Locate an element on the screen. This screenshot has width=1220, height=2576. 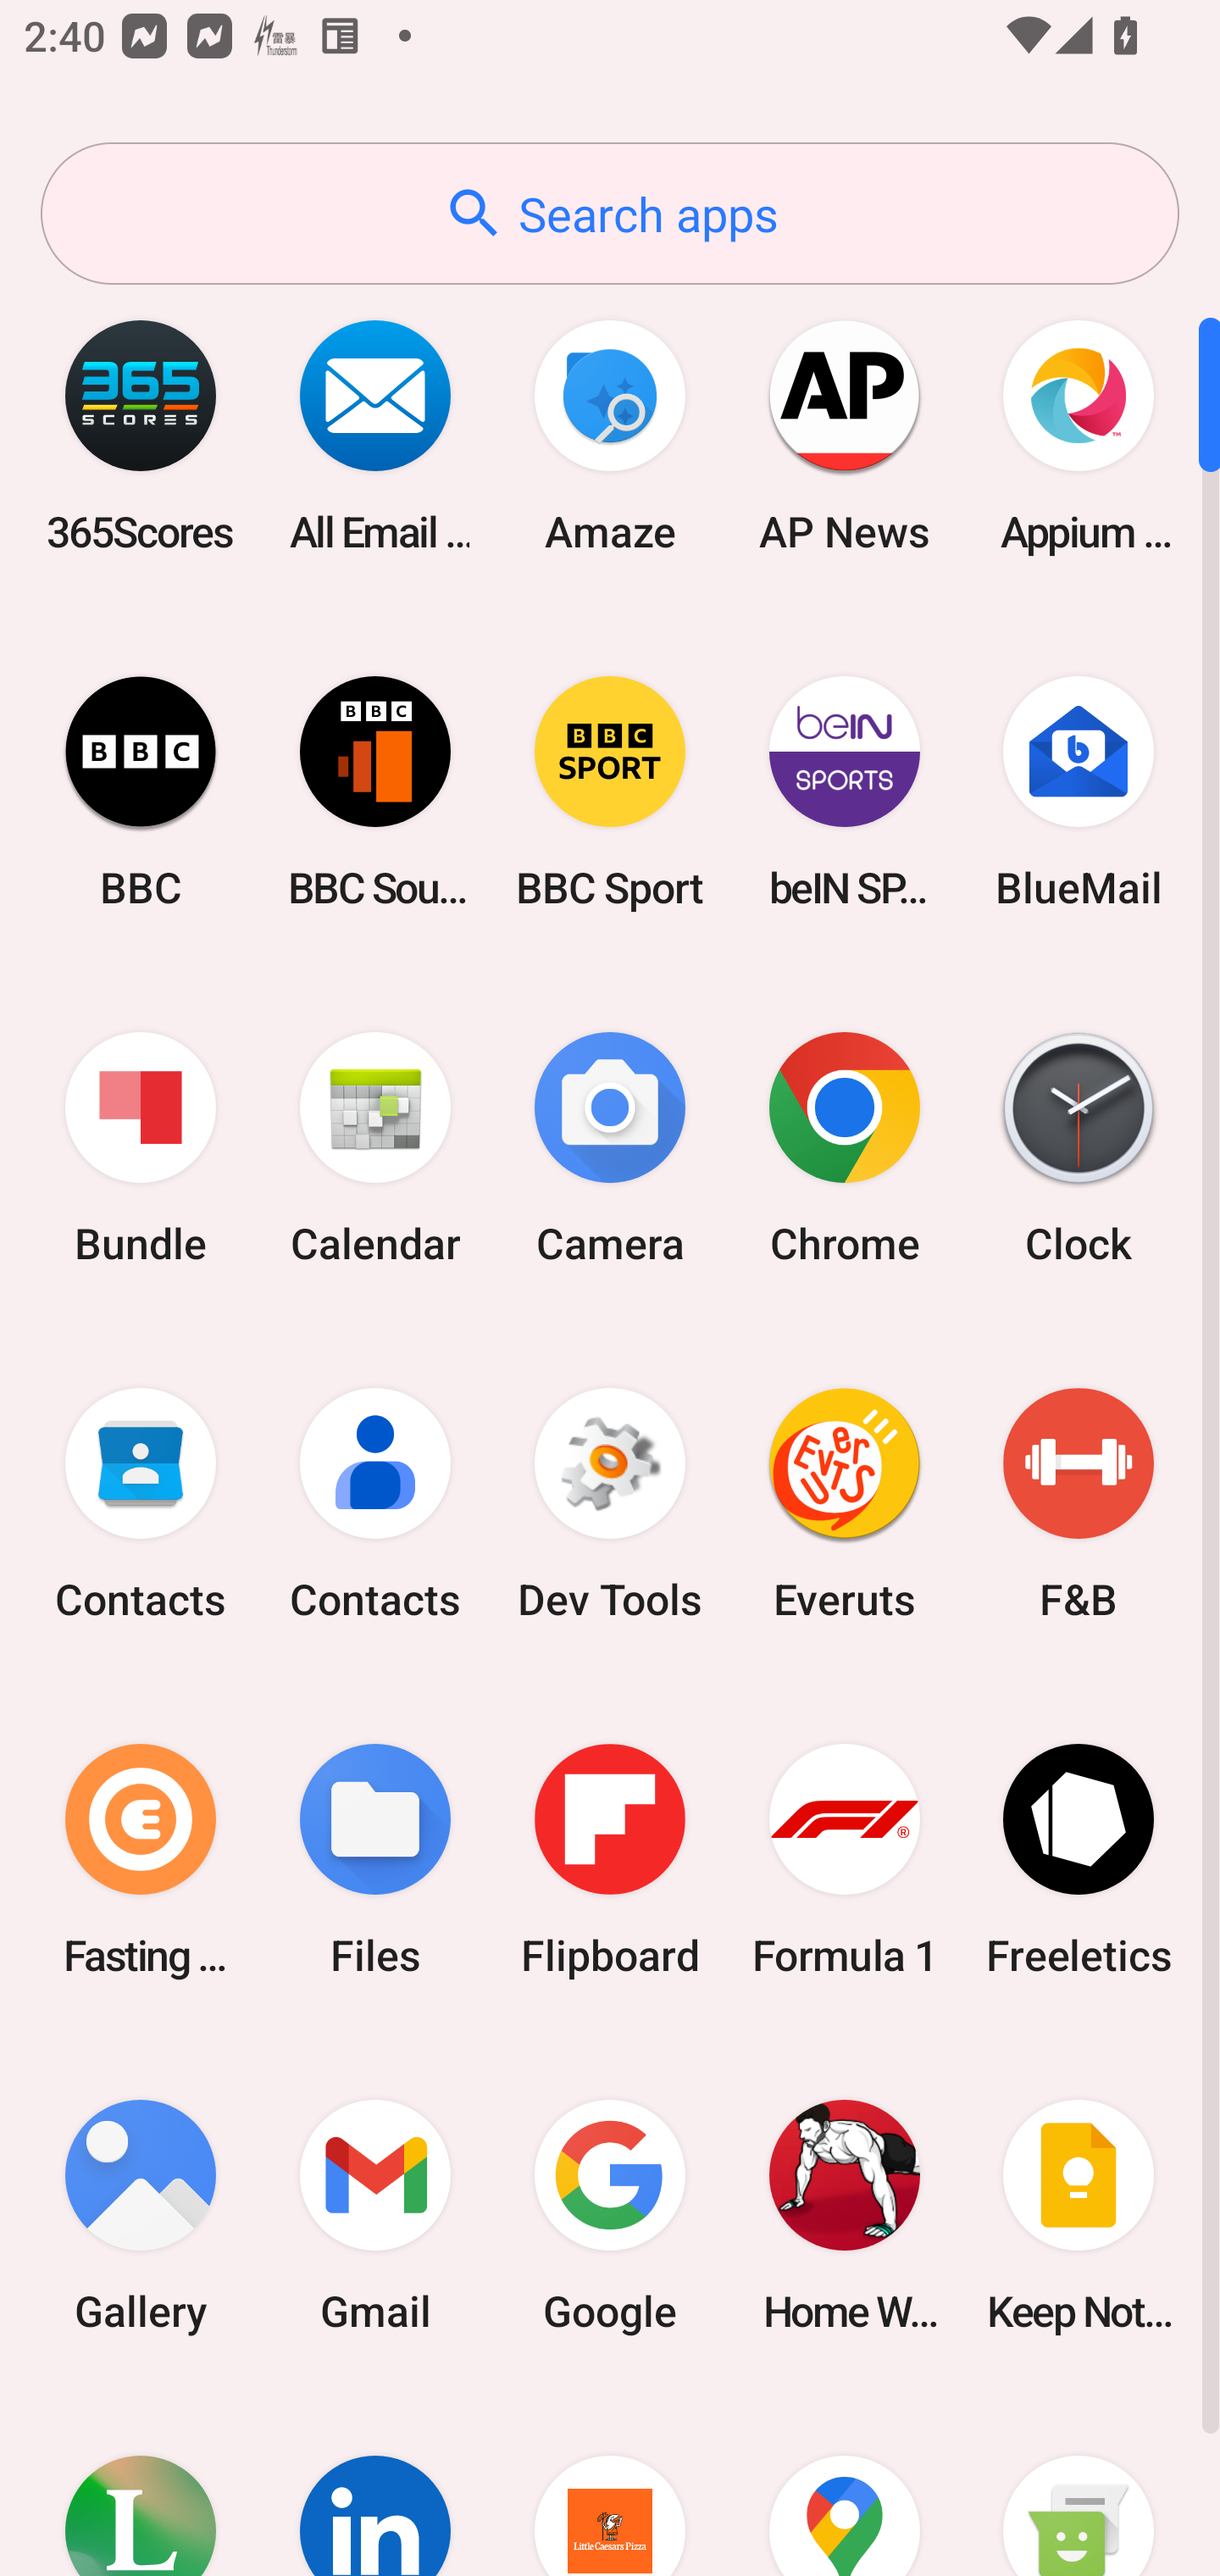
Home Workout is located at coordinates (844, 2215).